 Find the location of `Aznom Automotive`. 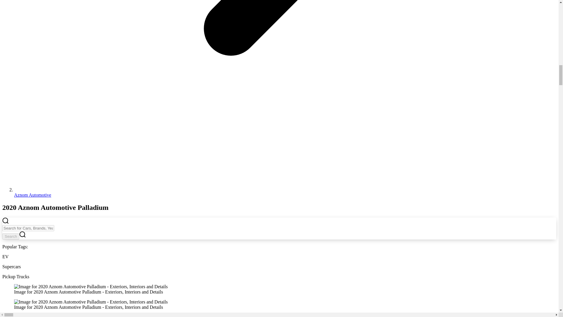

Aznom Automotive is located at coordinates (33, 195).